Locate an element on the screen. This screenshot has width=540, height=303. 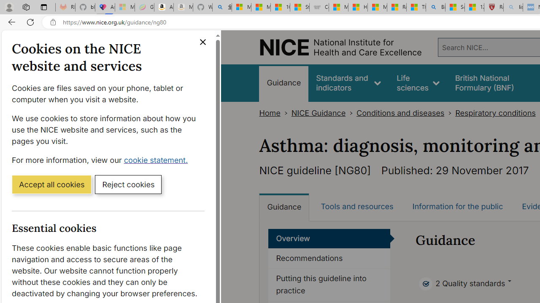
How I Got Rid of Microsoft Edge's Unnecessary Features is located at coordinates (358, 8).